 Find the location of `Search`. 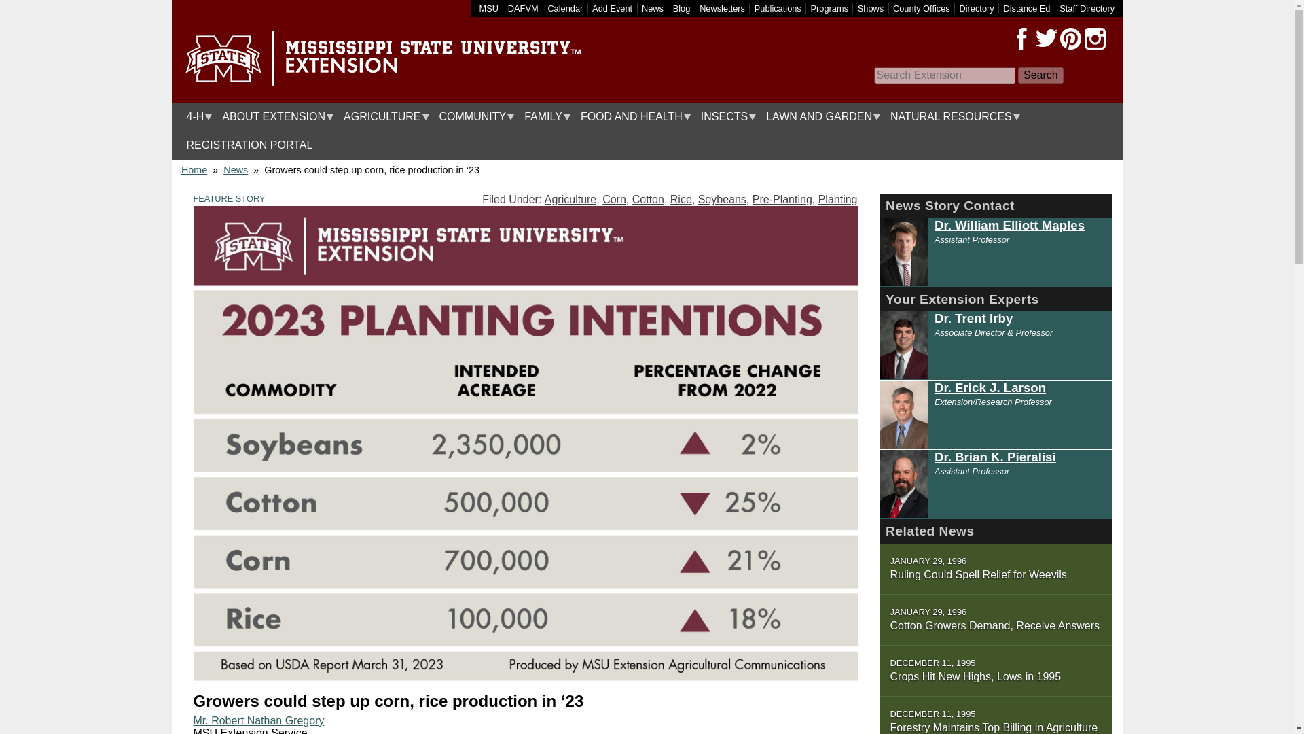

Search is located at coordinates (1040, 75).